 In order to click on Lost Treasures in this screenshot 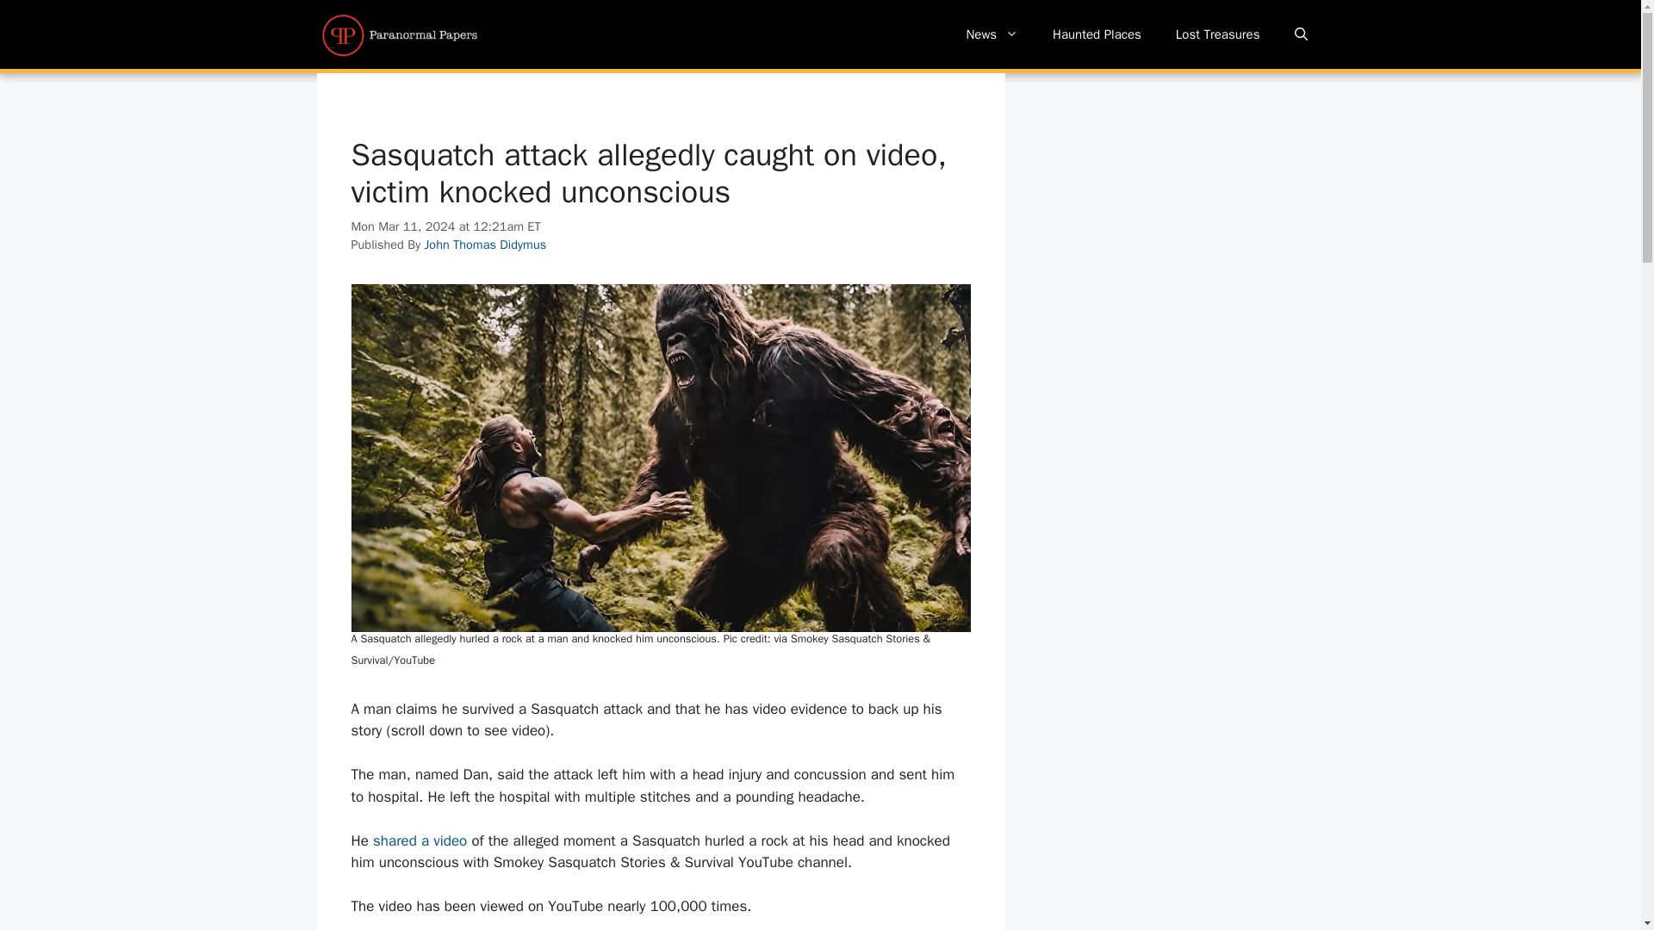, I will do `click(1218, 34)`.